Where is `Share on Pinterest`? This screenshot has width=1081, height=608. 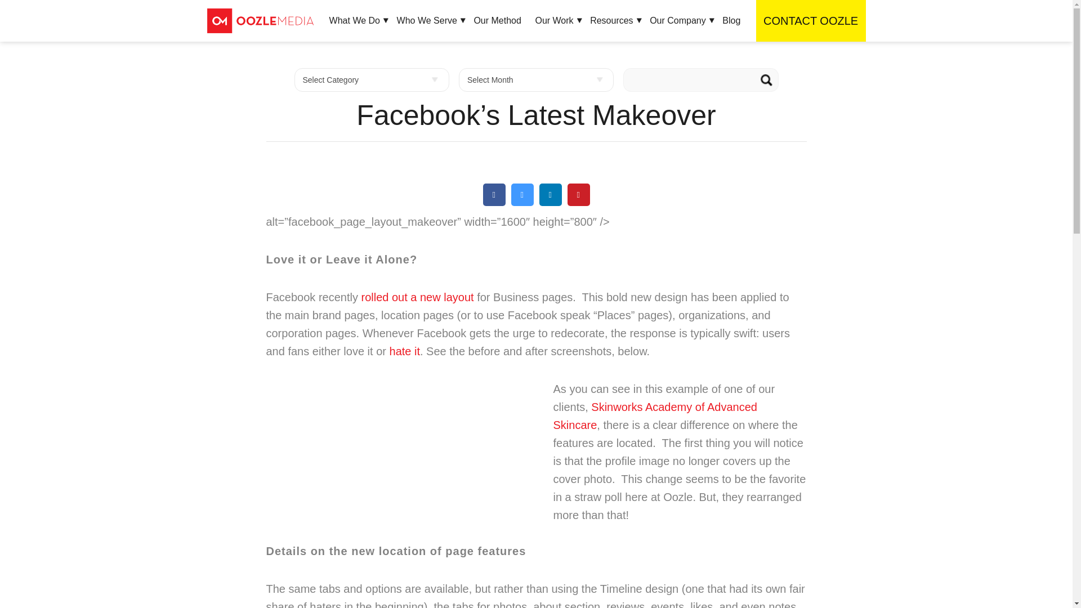
Share on Pinterest is located at coordinates (579, 203).